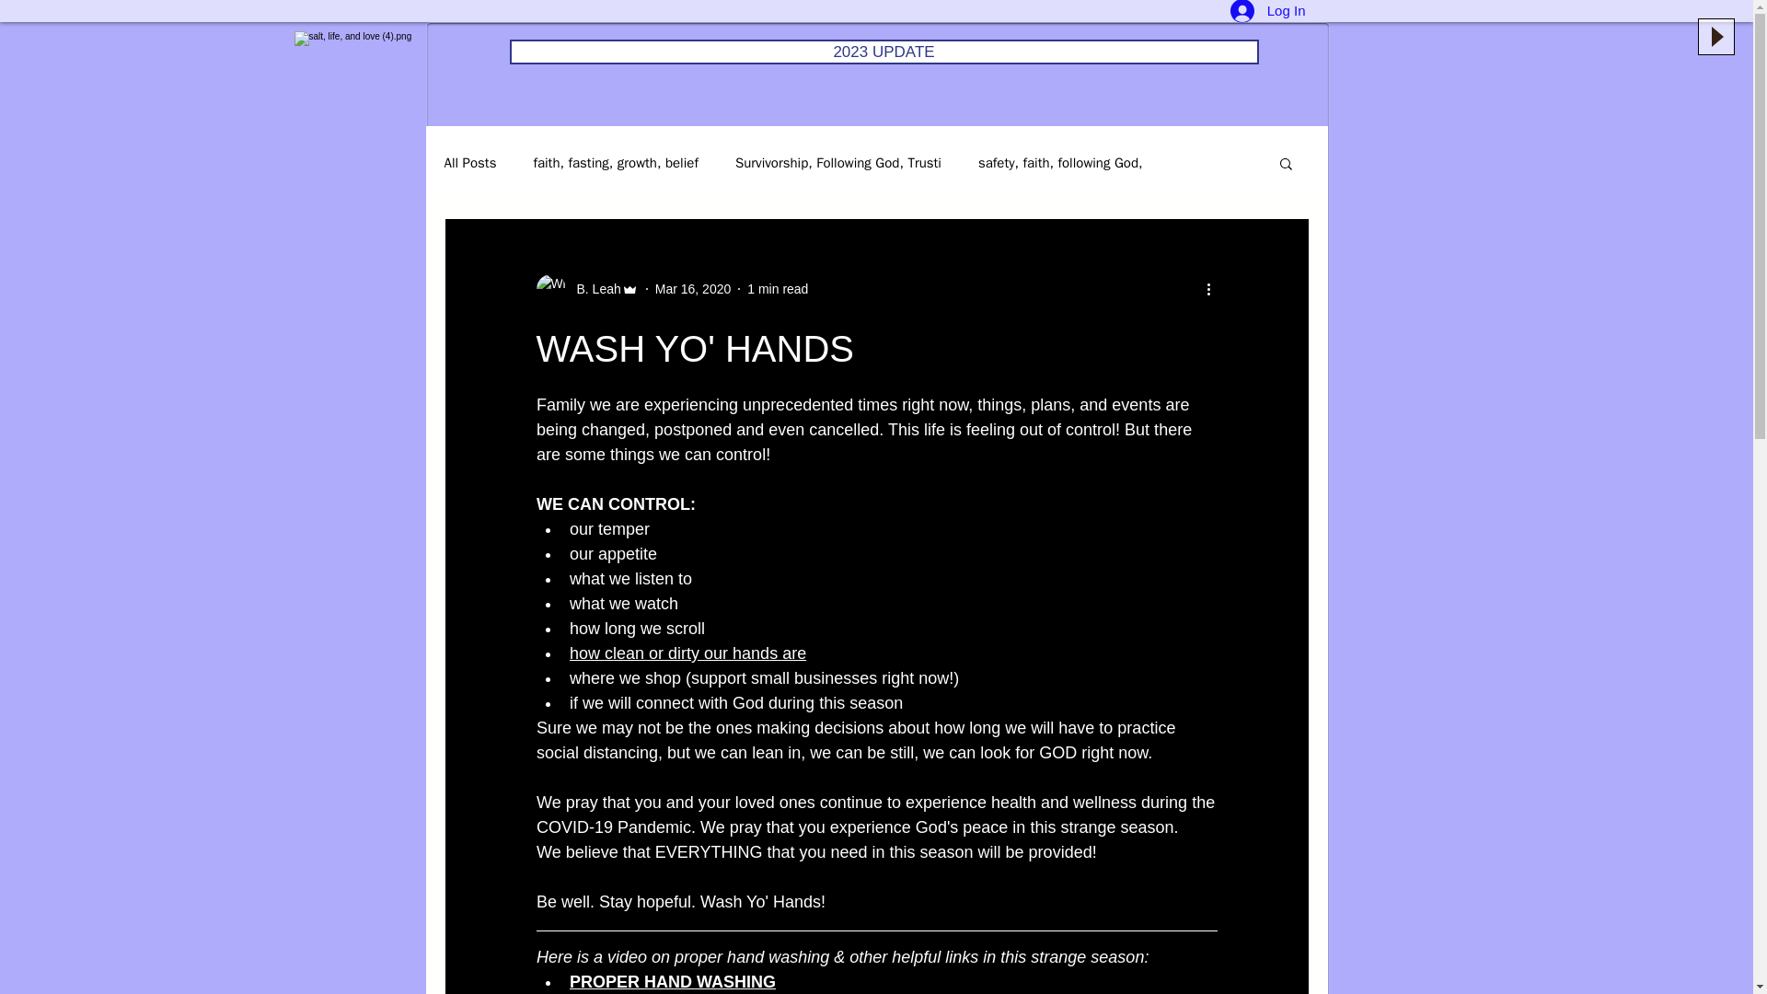 The image size is (1767, 994). What do you see at coordinates (469, 163) in the screenshot?
I see `All Posts` at bounding box center [469, 163].